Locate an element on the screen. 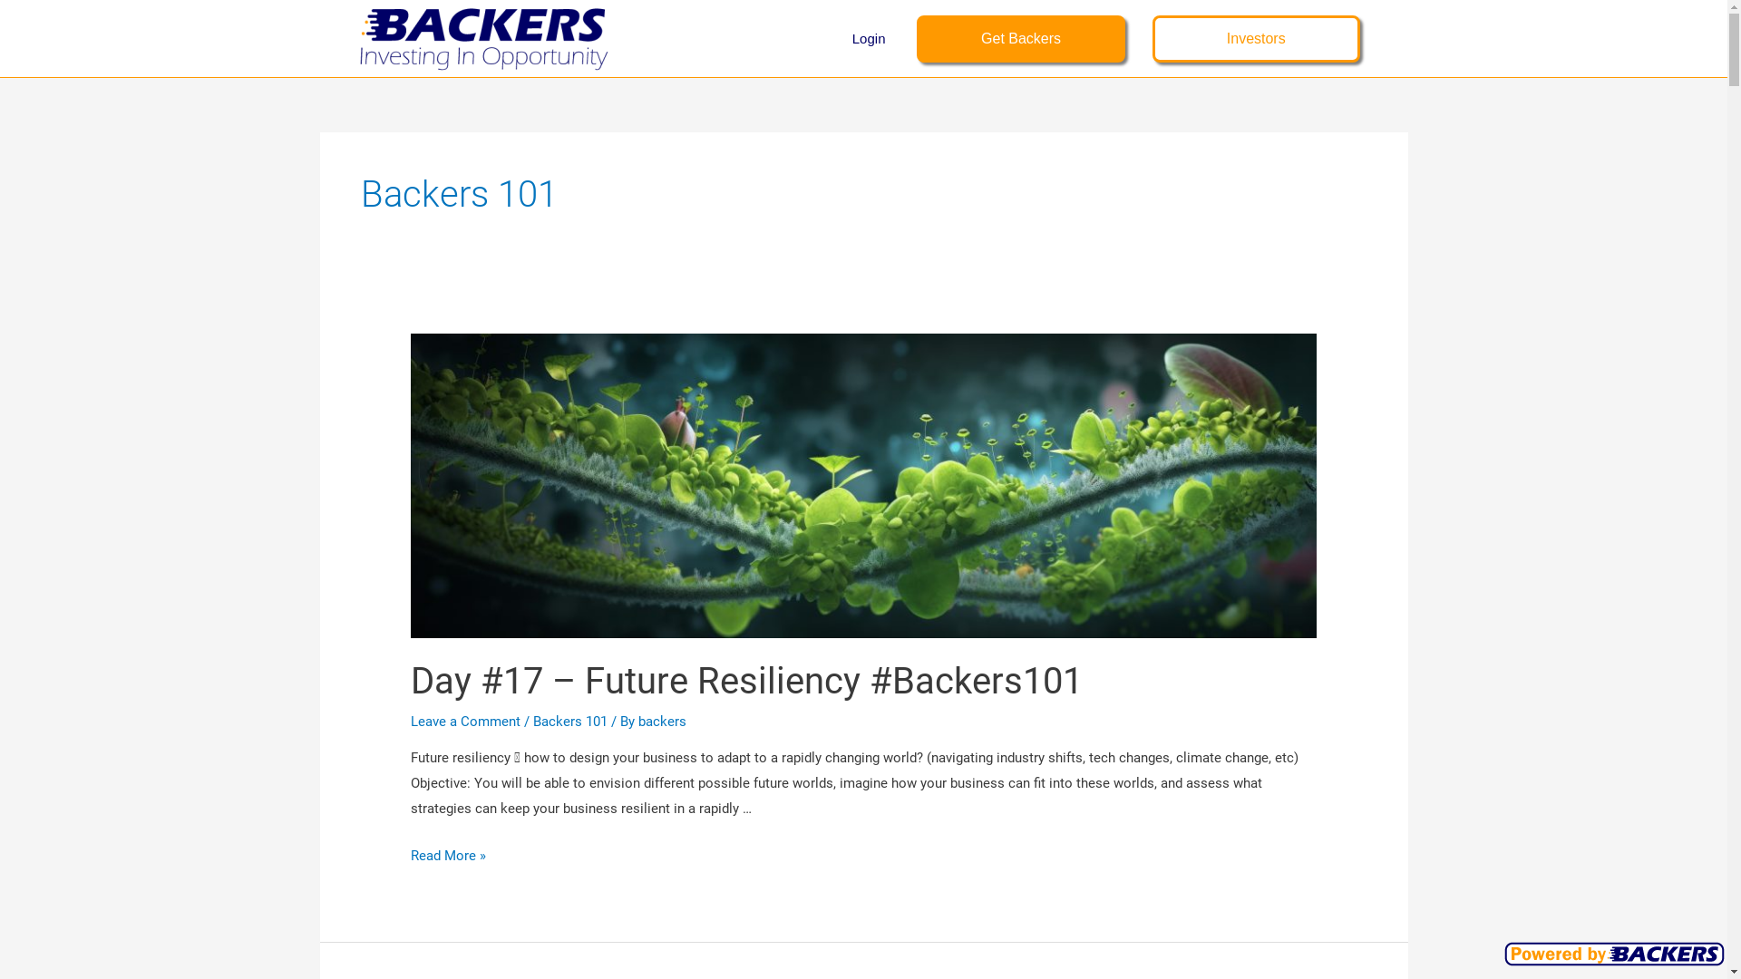 The width and height of the screenshot is (1741, 979). Backers 101 is located at coordinates (570, 722).